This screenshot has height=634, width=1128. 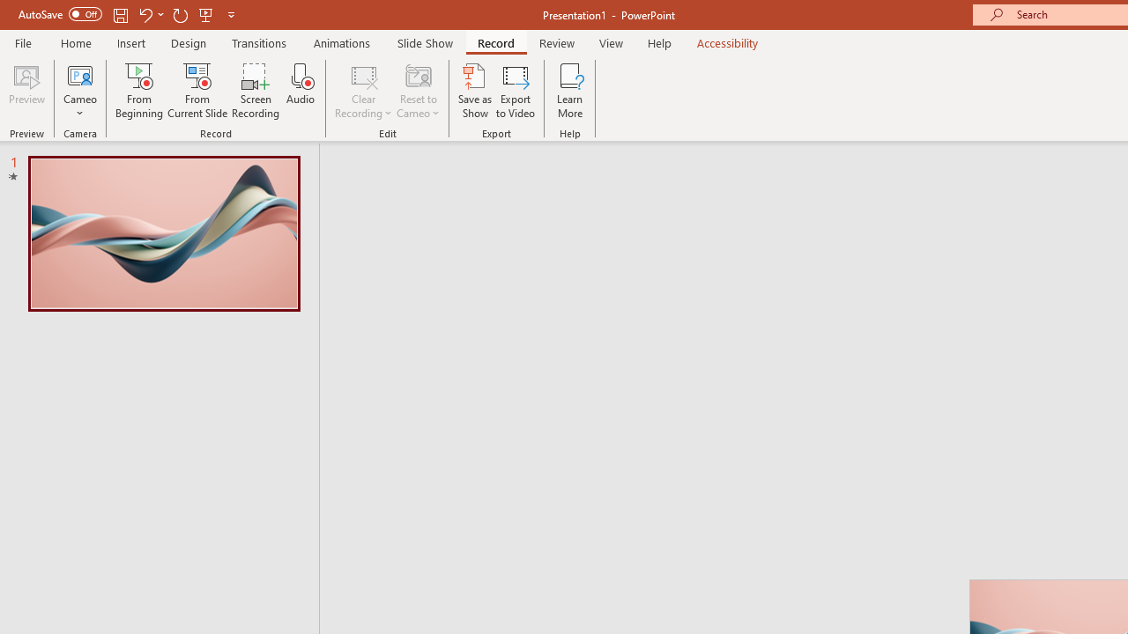 What do you see at coordinates (475, 90) in the screenshot?
I see `Save as Show` at bounding box center [475, 90].